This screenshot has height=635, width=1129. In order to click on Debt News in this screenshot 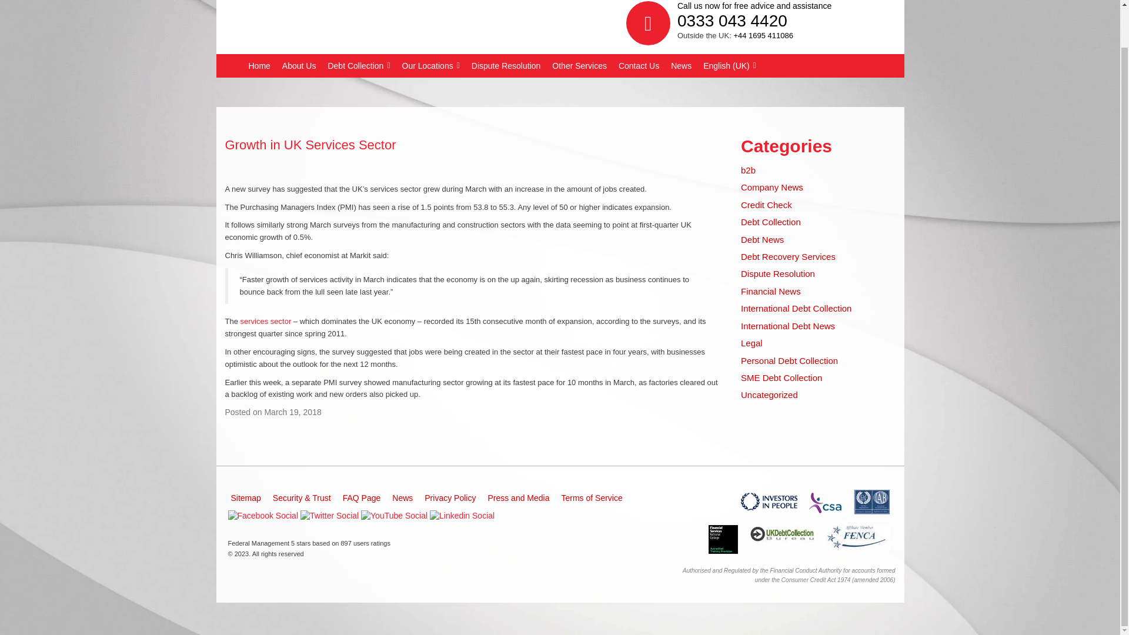, I will do `click(762, 239)`.